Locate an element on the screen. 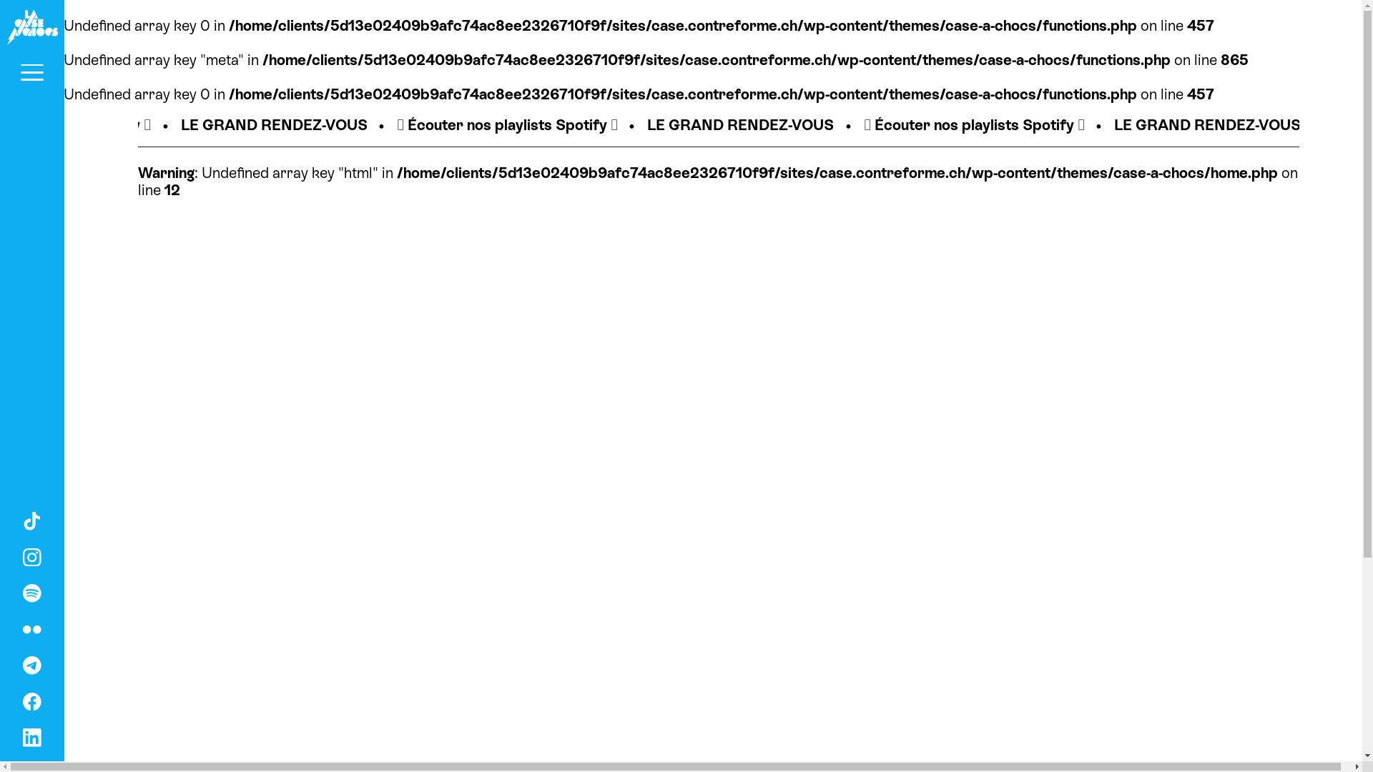  LE GRAND RENDEZ-VOUS is located at coordinates (554, 124).